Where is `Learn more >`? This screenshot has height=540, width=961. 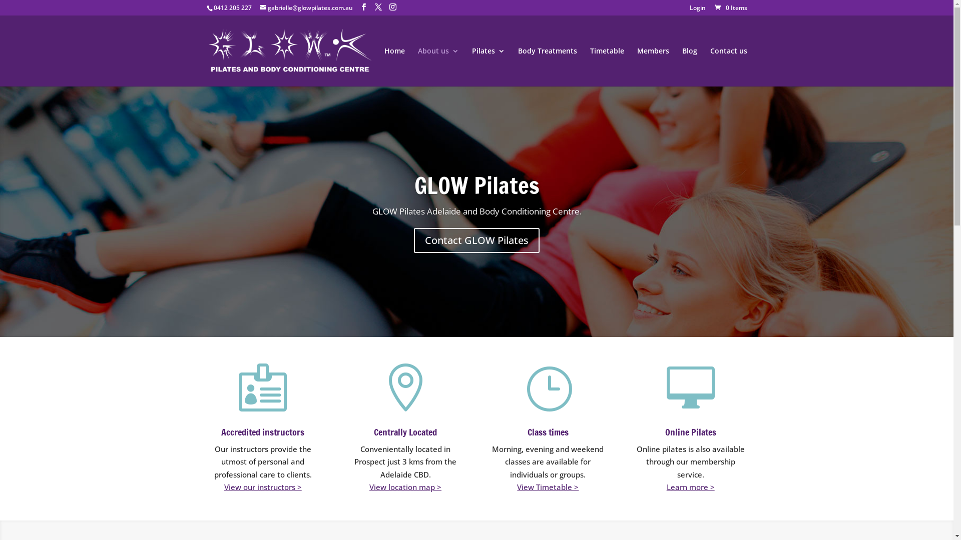 Learn more > is located at coordinates (691, 487).